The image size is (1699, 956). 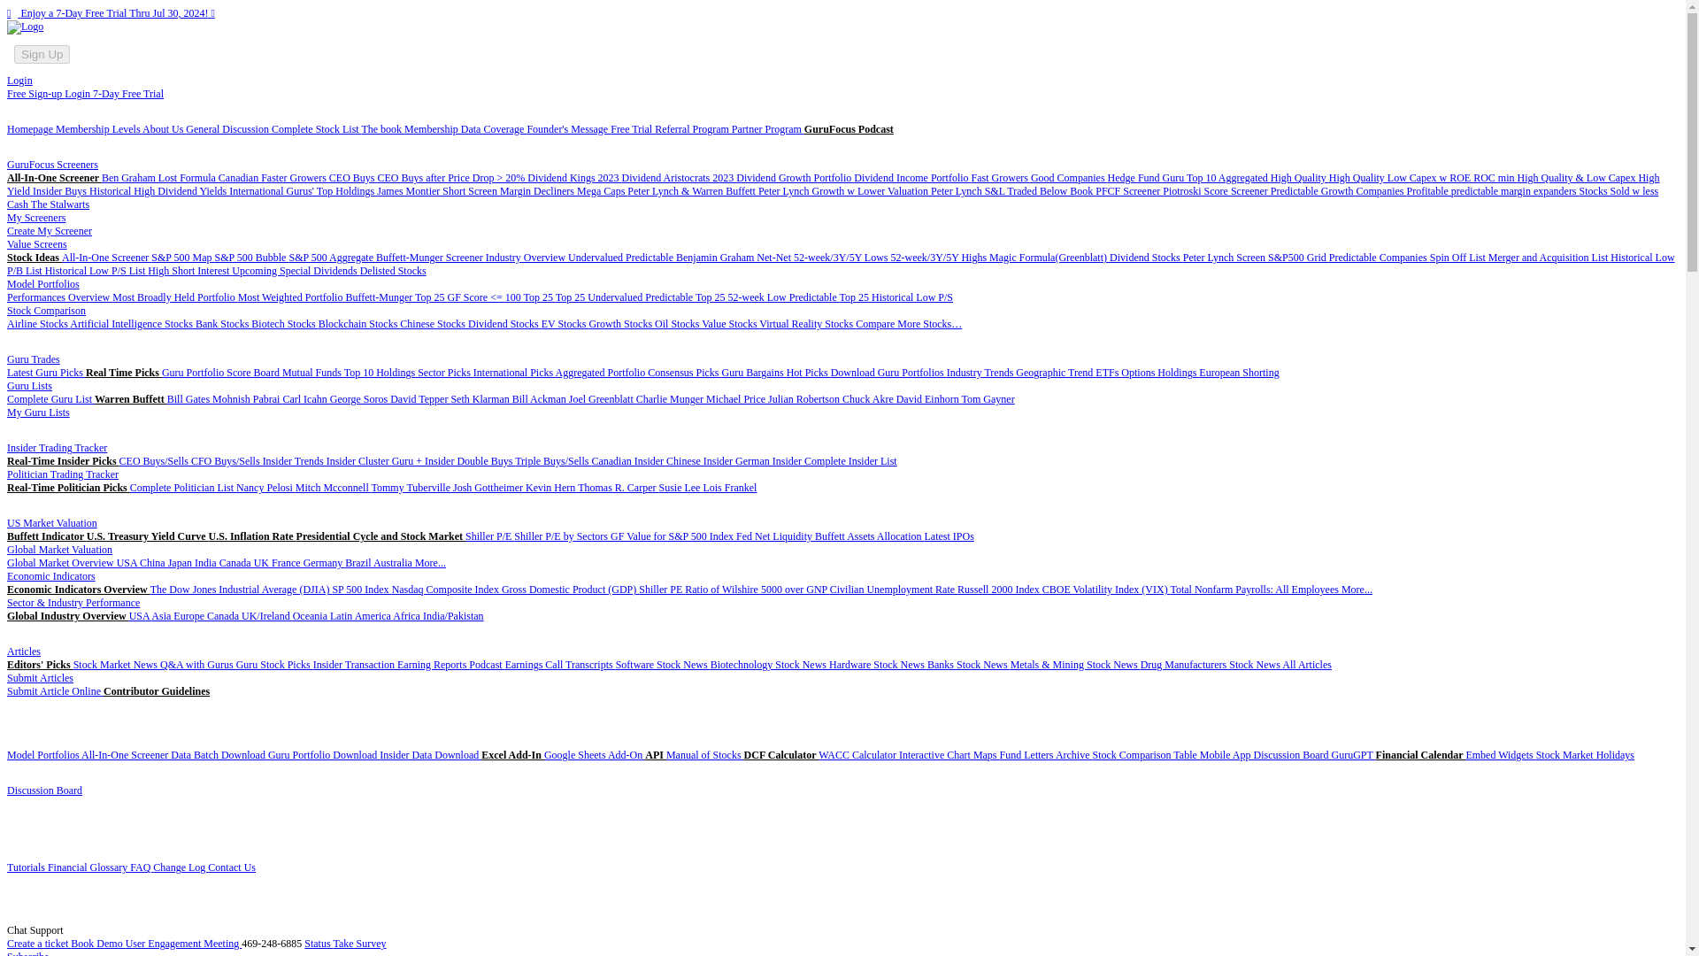 What do you see at coordinates (99, 129) in the screenshot?
I see `Membership Levels` at bounding box center [99, 129].